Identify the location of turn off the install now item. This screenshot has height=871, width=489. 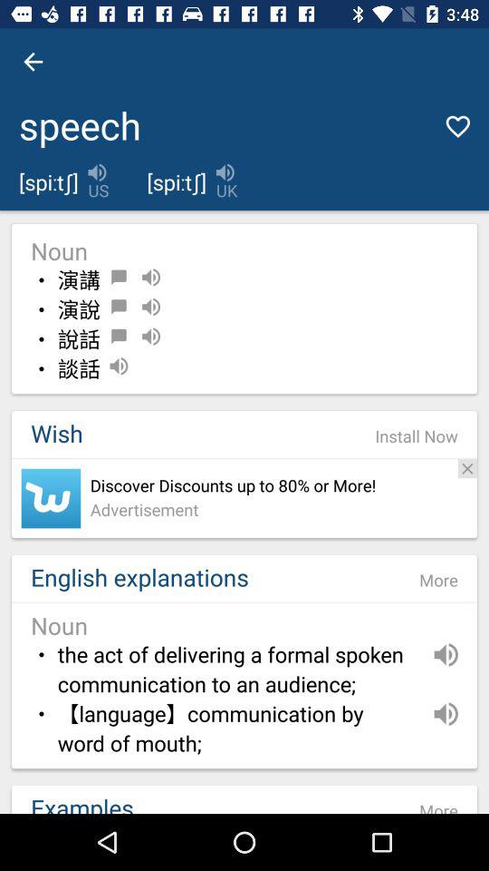
(417, 436).